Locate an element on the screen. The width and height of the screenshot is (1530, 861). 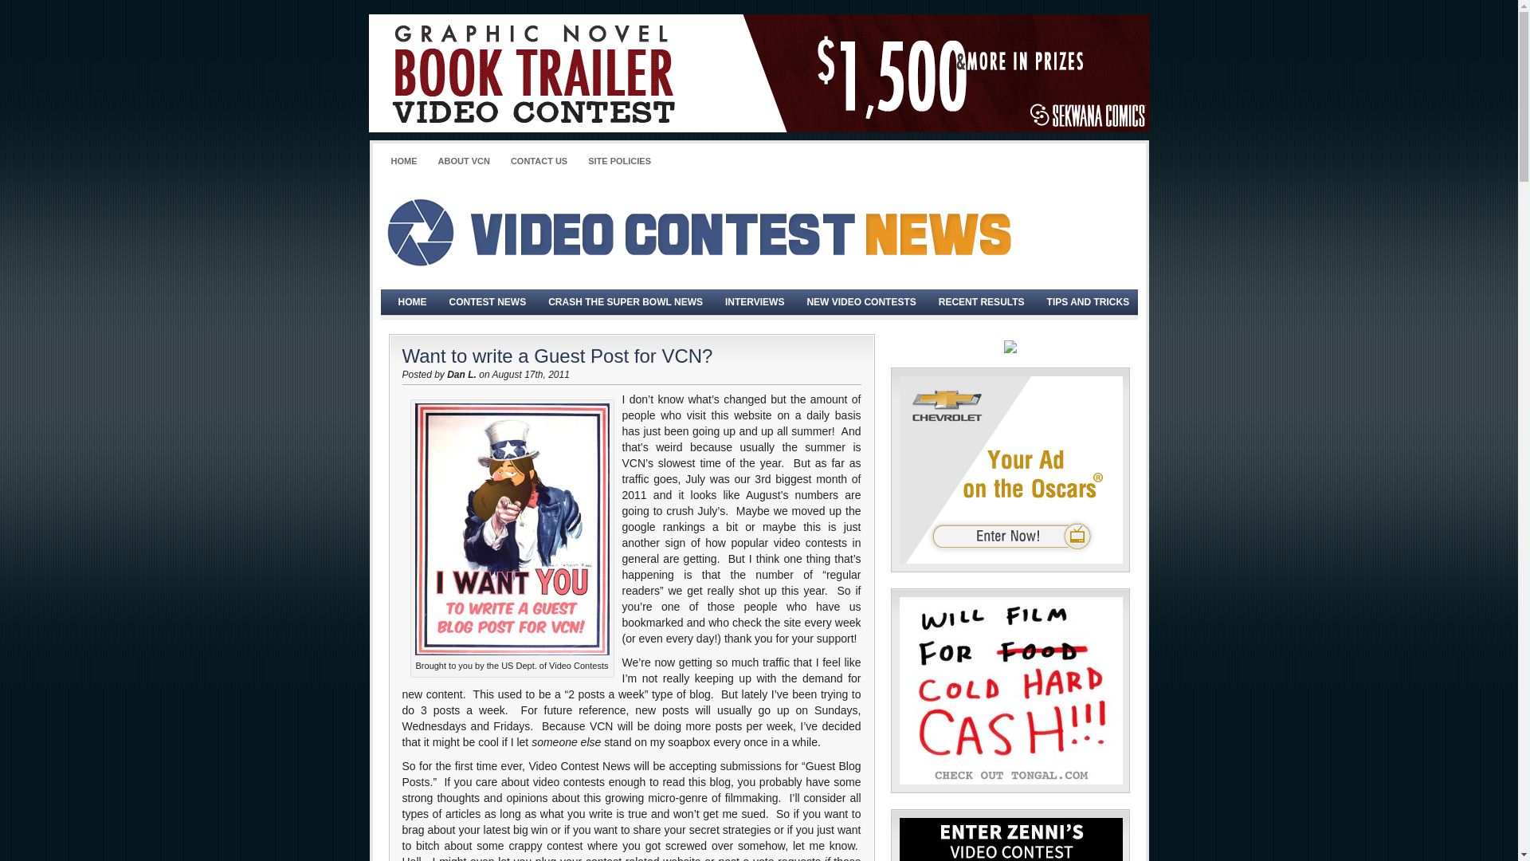
8D339247-E8B0-4ADC-BF5F-B474BE8A5F7B is located at coordinates (1010, 470).